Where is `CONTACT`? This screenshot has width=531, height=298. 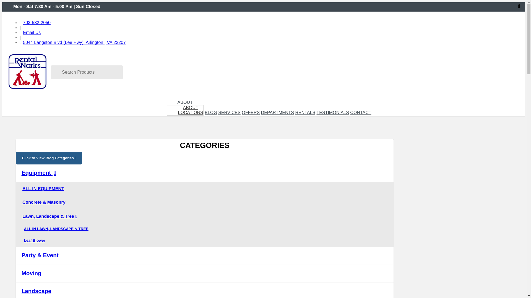 CONTACT is located at coordinates (332, 113).